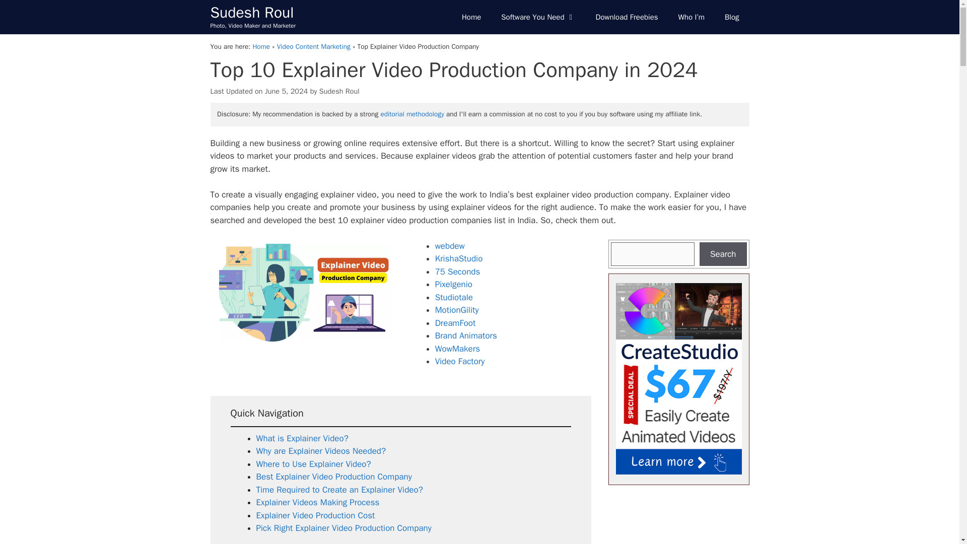 The height and width of the screenshot is (544, 967). What do you see at coordinates (471, 17) in the screenshot?
I see `Home` at bounding box center [471, 17].